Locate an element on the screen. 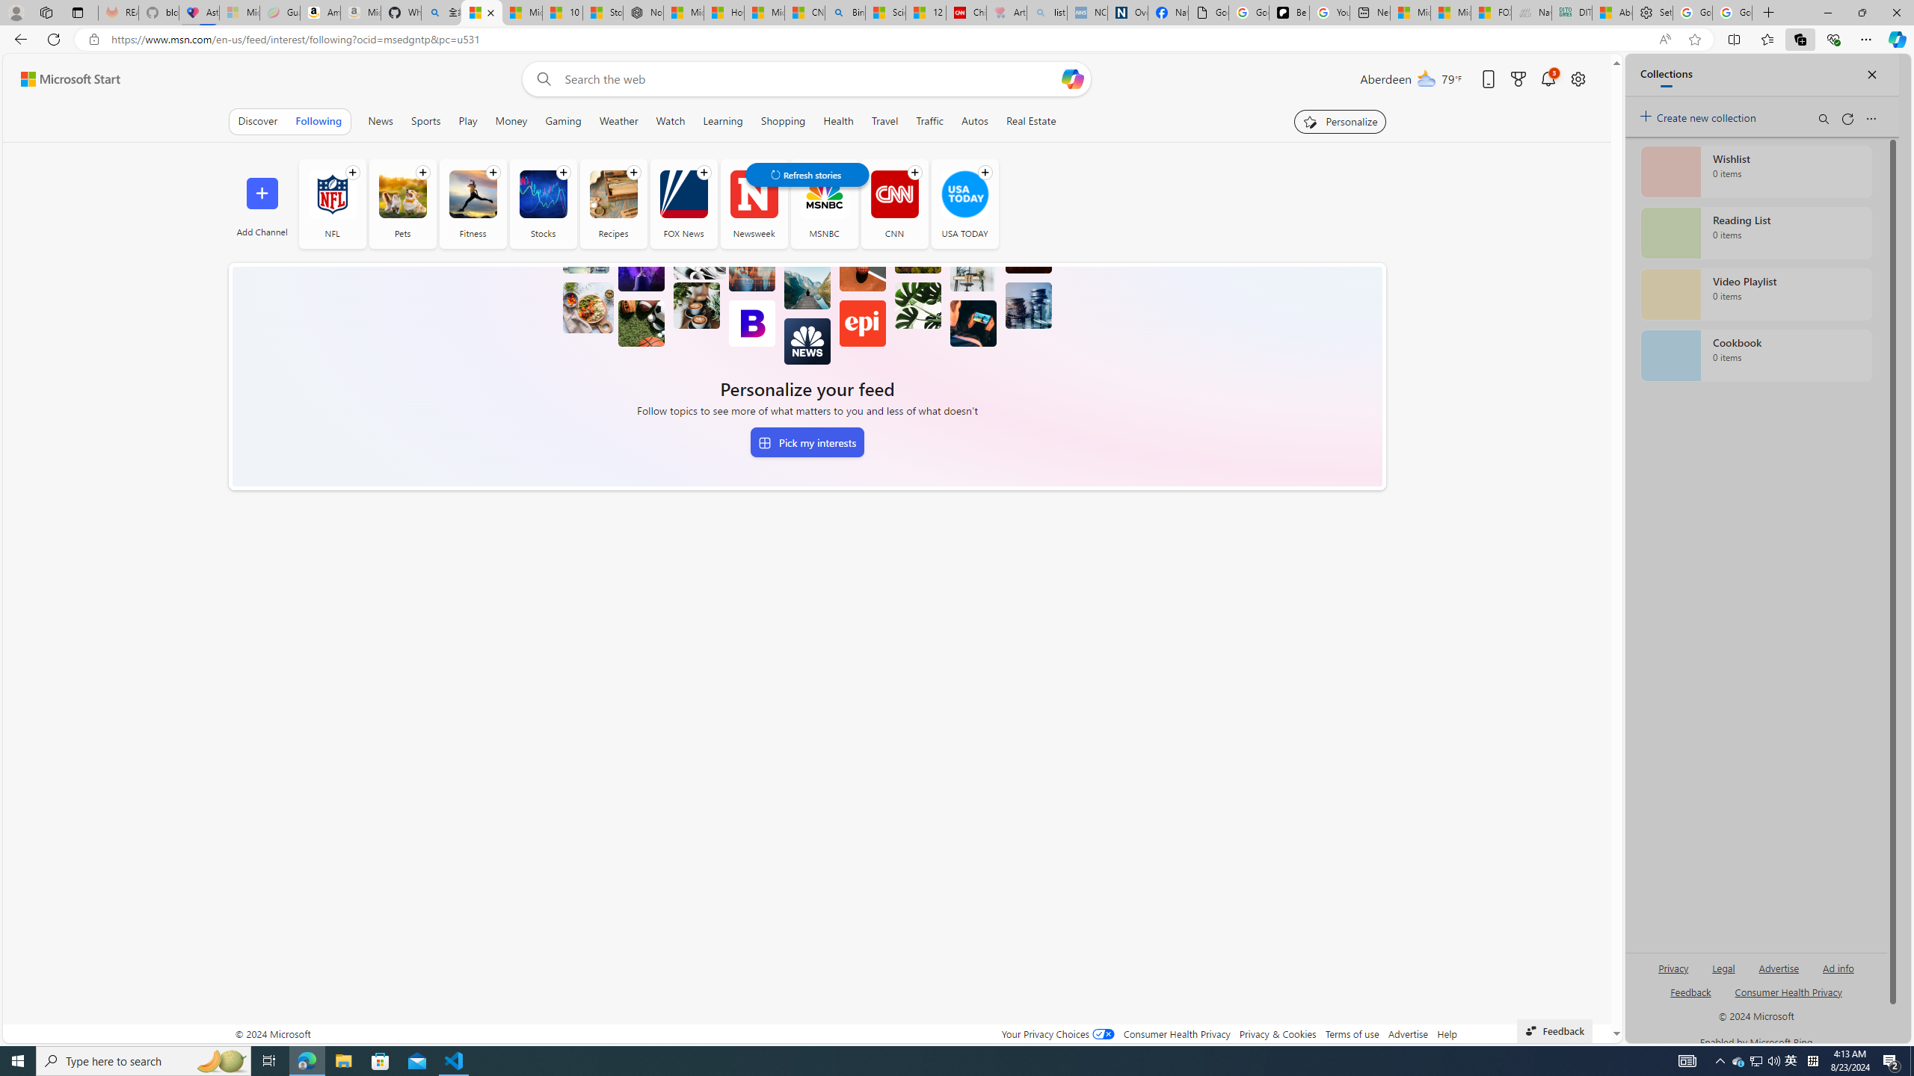 This screenshot has height=1076, width=1914. Class: control is located at coordinates (806, 175).